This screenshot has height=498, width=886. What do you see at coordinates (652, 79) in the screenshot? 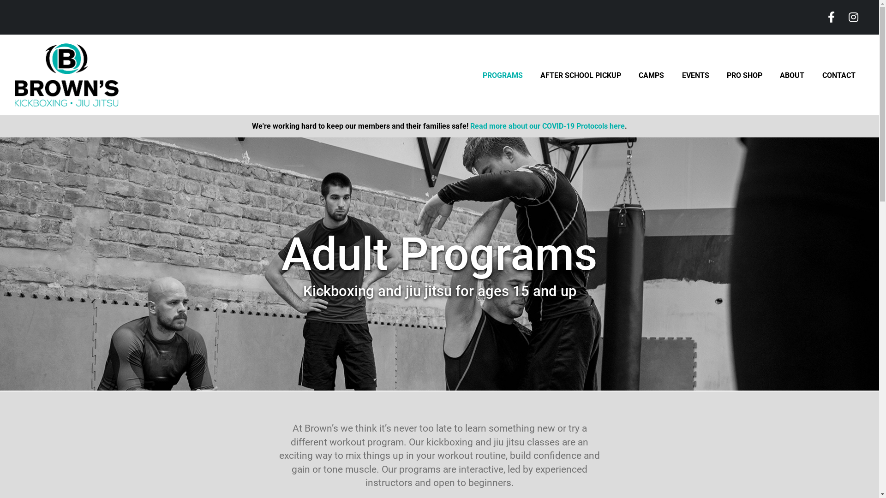
I see `CAMPS` at bounding box center [652, 79].